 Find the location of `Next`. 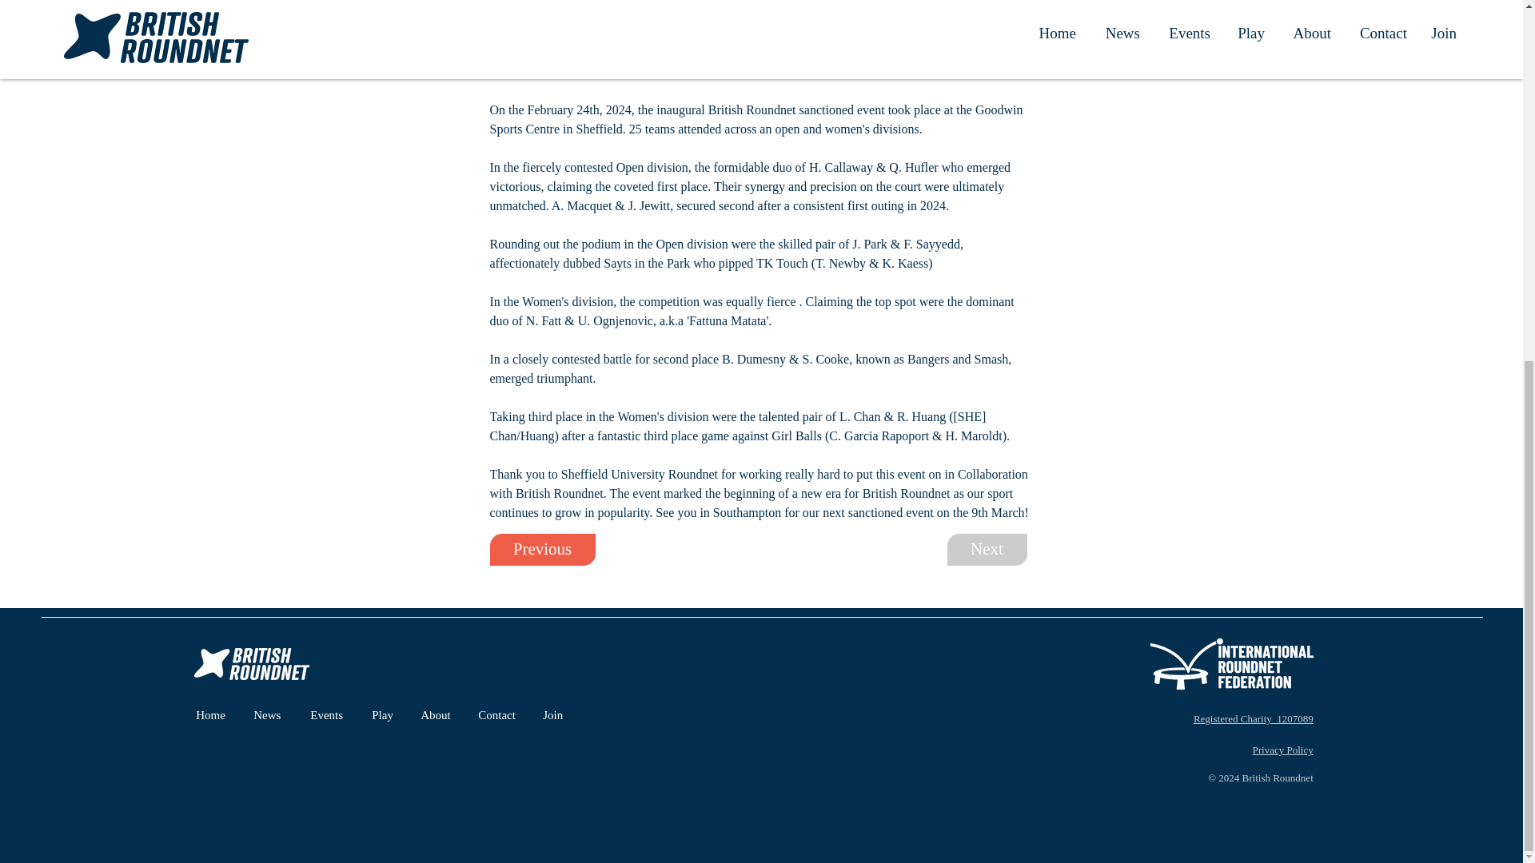

Next is located at coordinates (987, 550).